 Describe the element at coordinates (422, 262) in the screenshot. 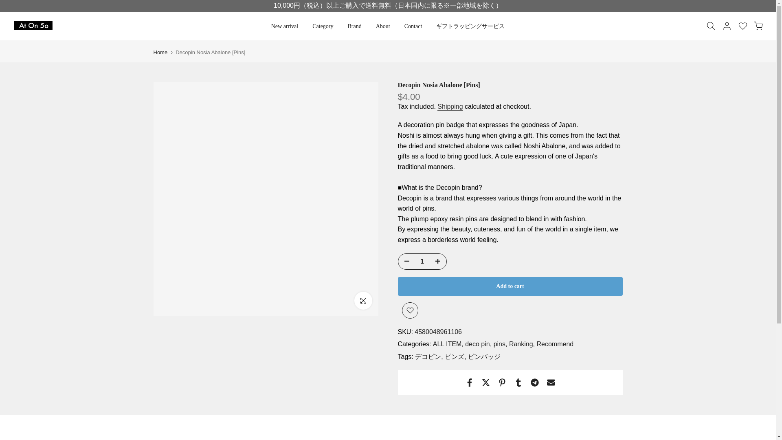

I see `1` at that location.